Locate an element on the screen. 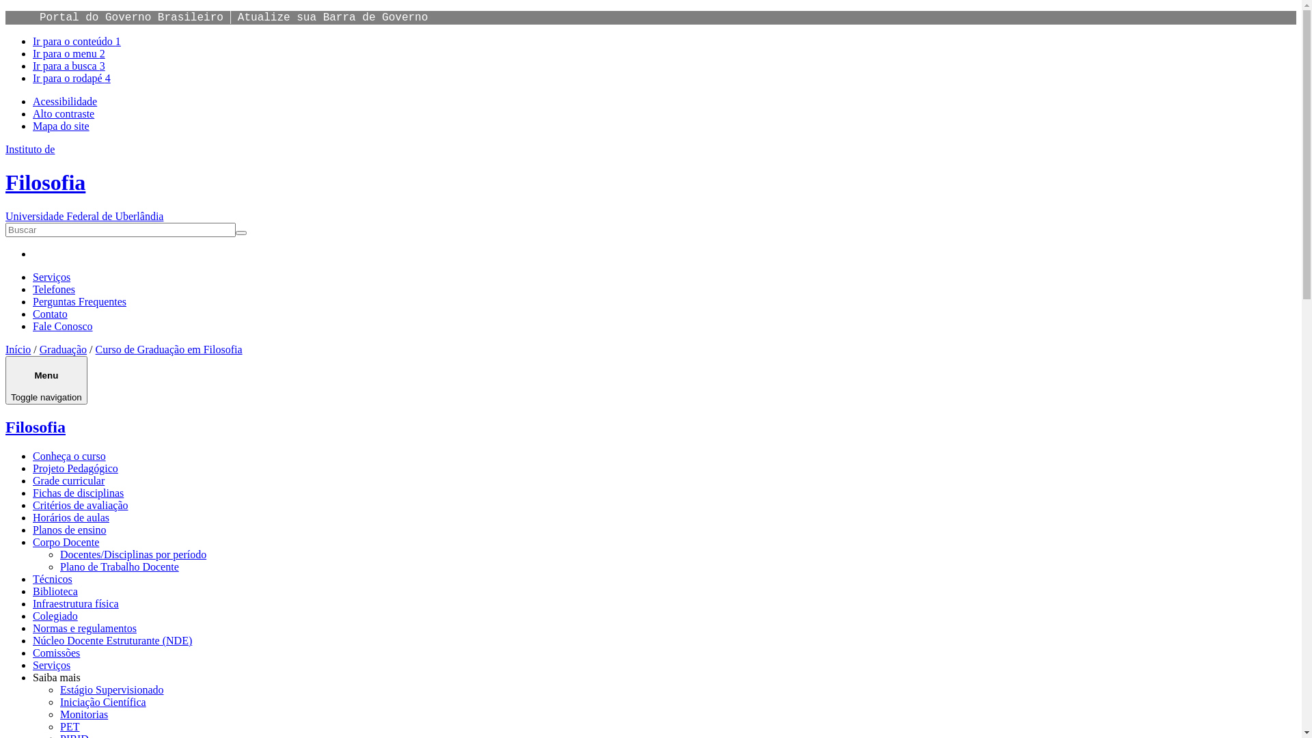  Monitorias is located at coordinates (84, 715).